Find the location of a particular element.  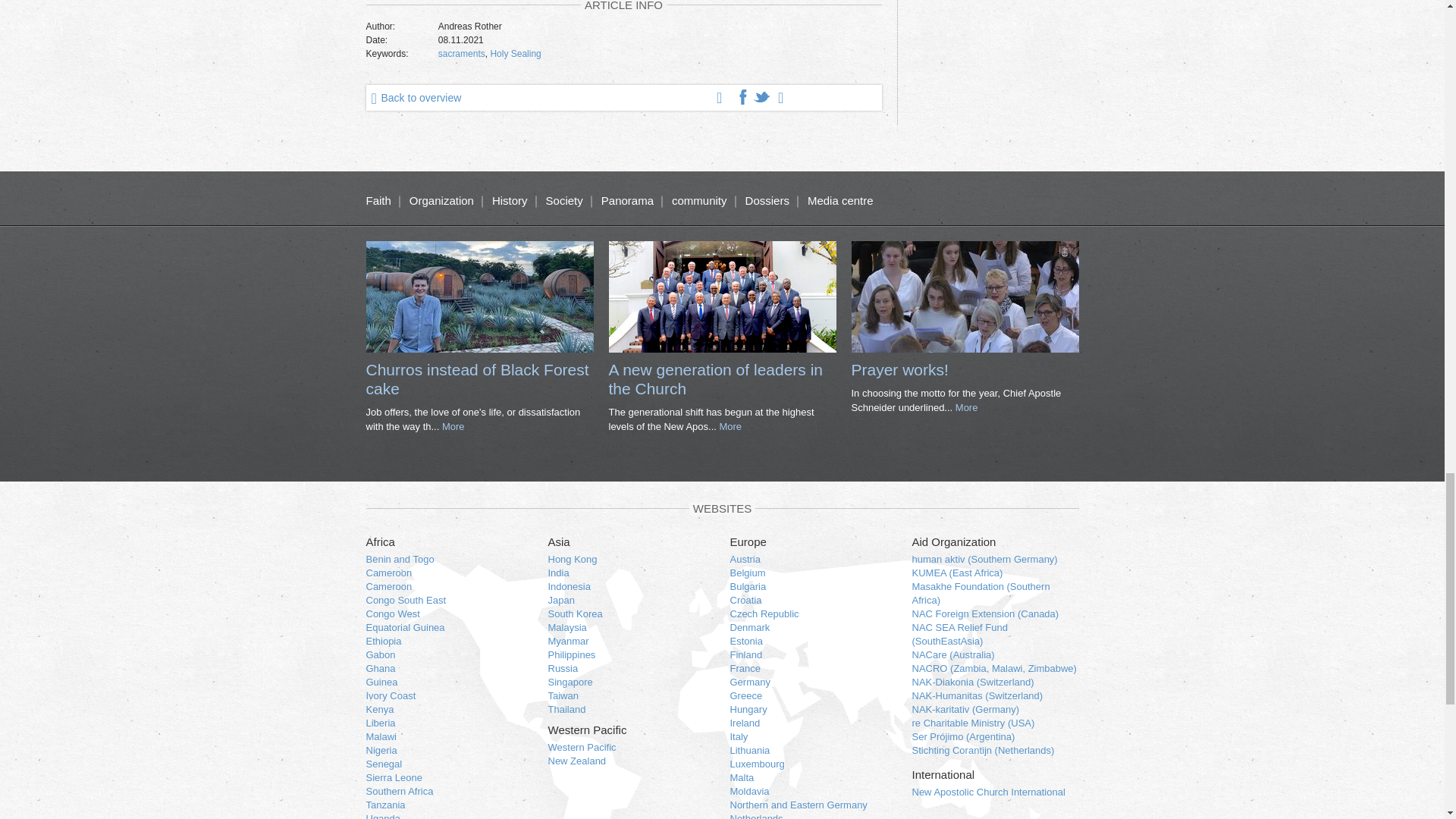

sacraments is located at coordinates (461, 53).